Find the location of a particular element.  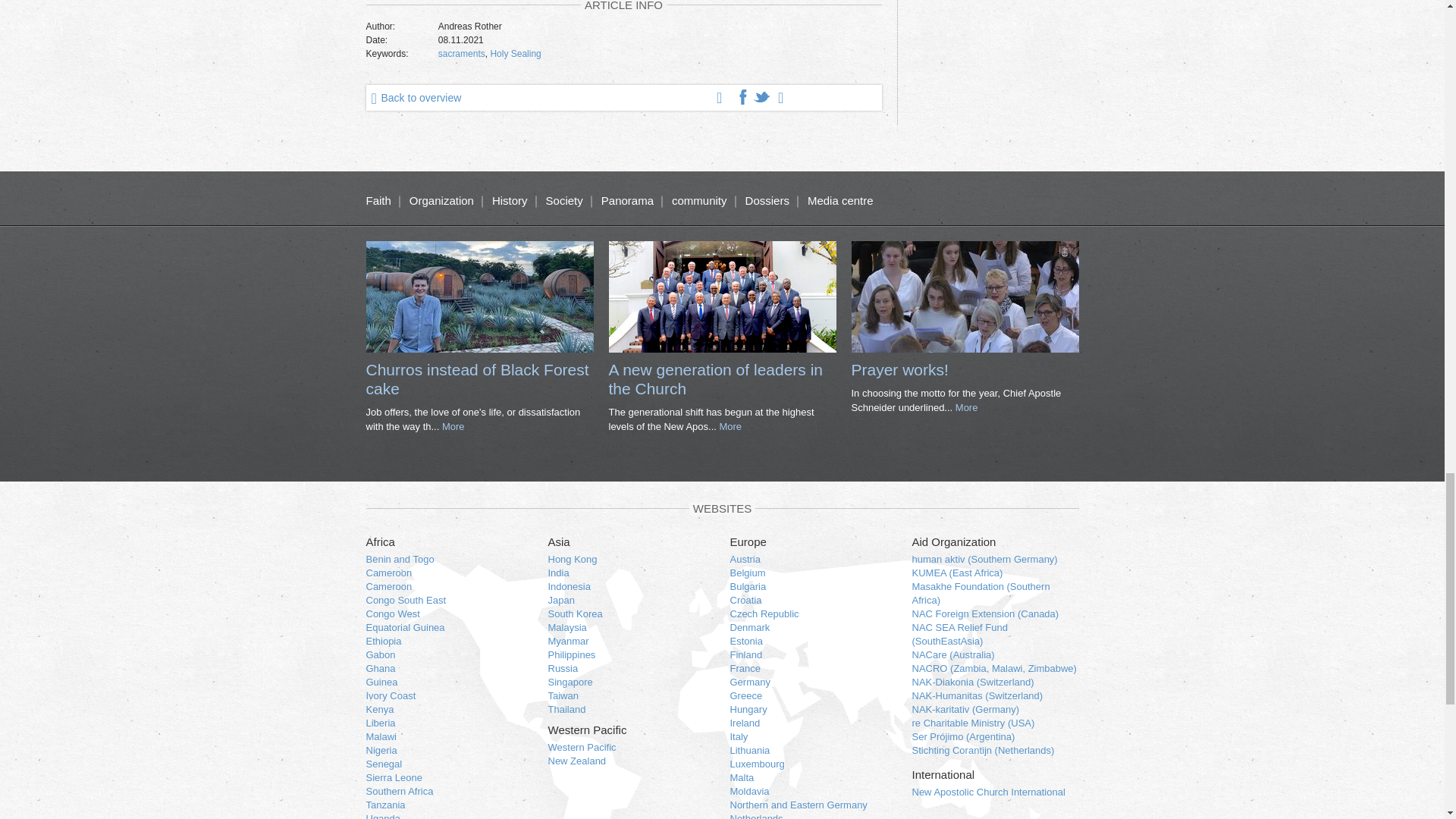

sacraments is located at coordinates (461, 53).